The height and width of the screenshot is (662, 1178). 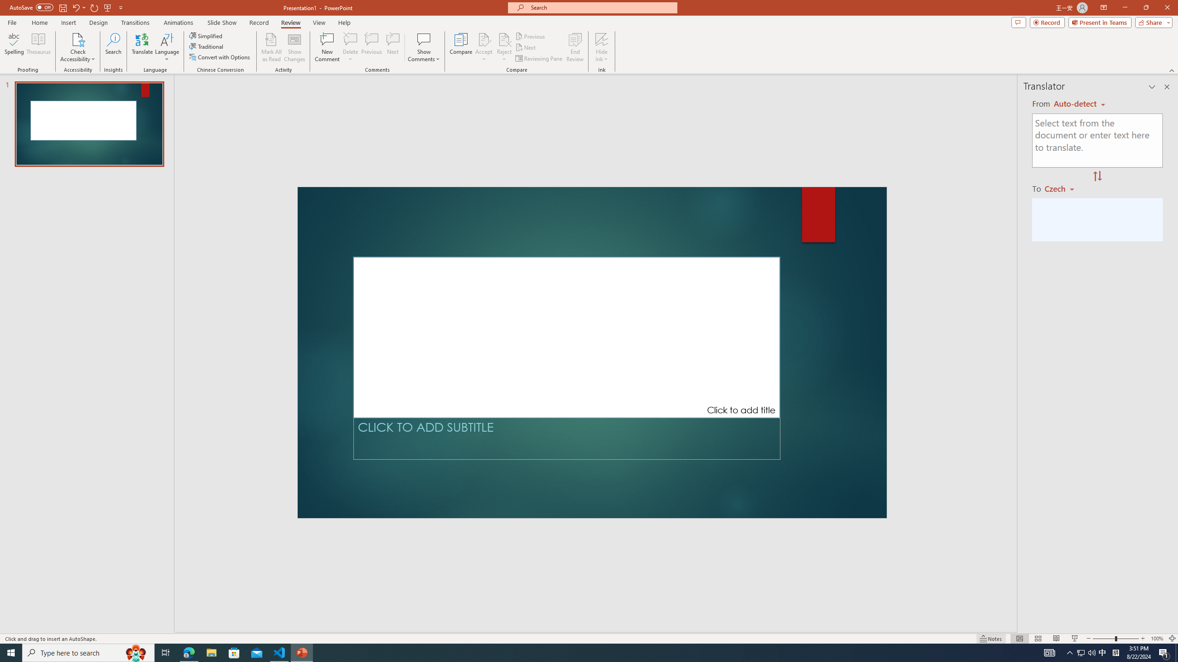 I want to click on Subtitle TextBox, so click(x=566, y=439).